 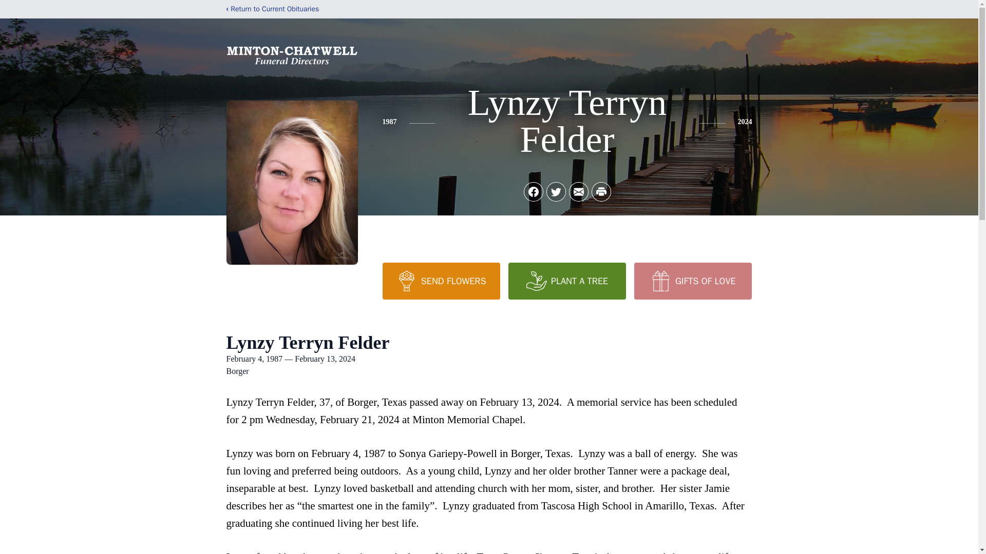 I want to click on SEND FLOWERS, so click(x=441, y=281).